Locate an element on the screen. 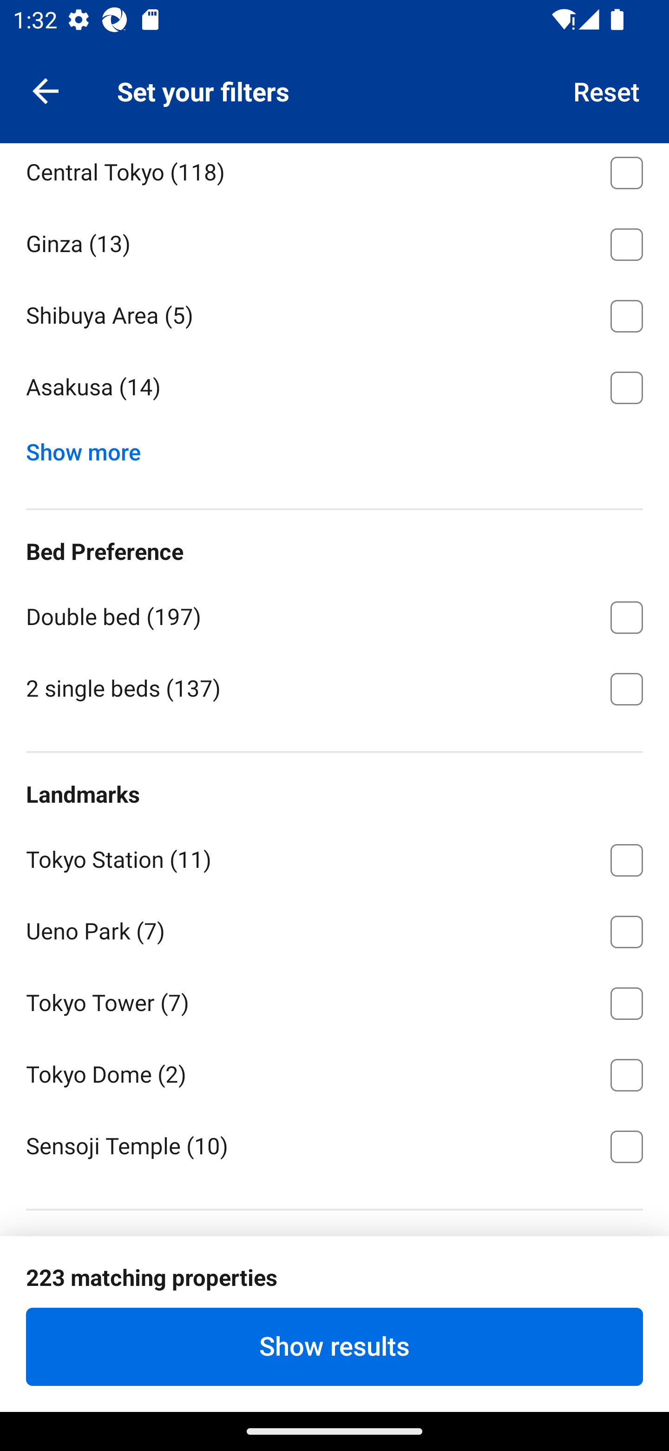  Show more is located at coordinates (90, 447).